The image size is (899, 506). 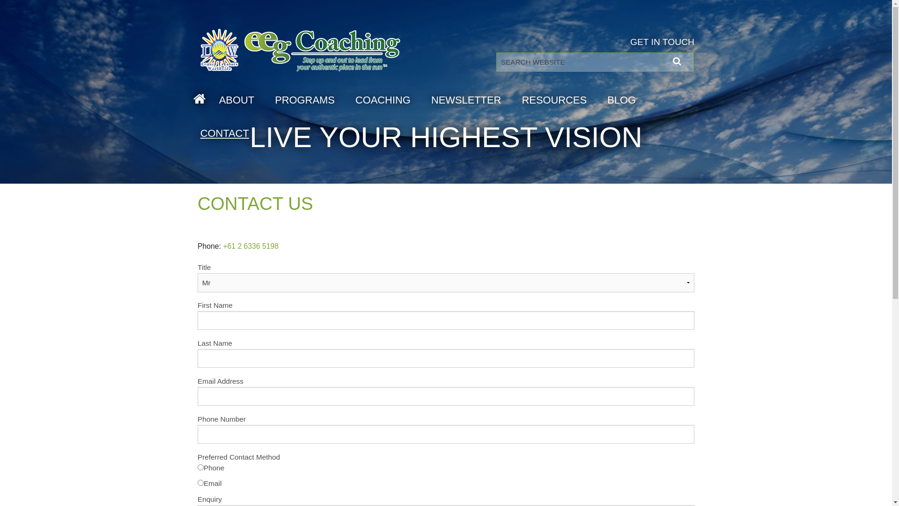 What do you see at coordinates (554, 123) in the screenshot?
I see `NEWS` at bounding box center [554, 123].